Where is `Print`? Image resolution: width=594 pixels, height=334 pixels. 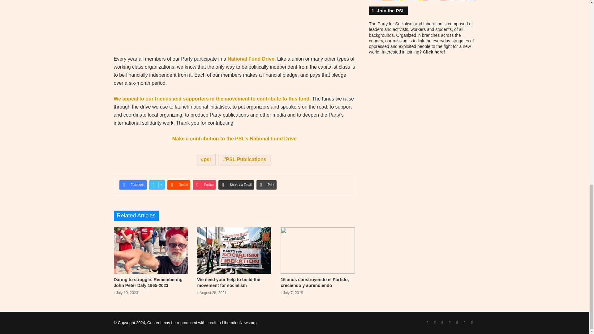
Print is located at coordinates (267, 185).